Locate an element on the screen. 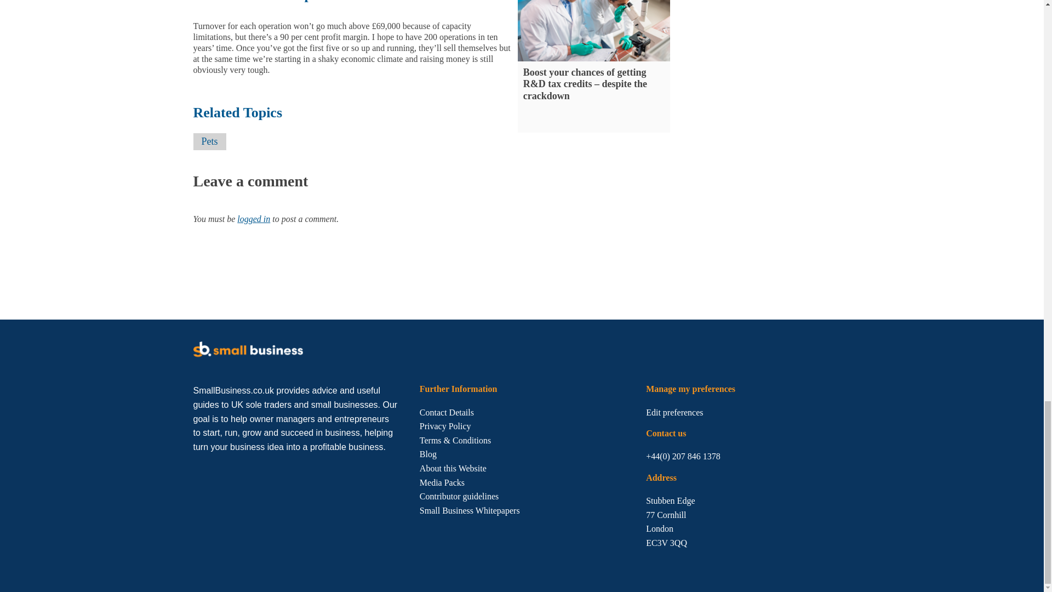  3rd party ad content is located at coordinates (392, 273).